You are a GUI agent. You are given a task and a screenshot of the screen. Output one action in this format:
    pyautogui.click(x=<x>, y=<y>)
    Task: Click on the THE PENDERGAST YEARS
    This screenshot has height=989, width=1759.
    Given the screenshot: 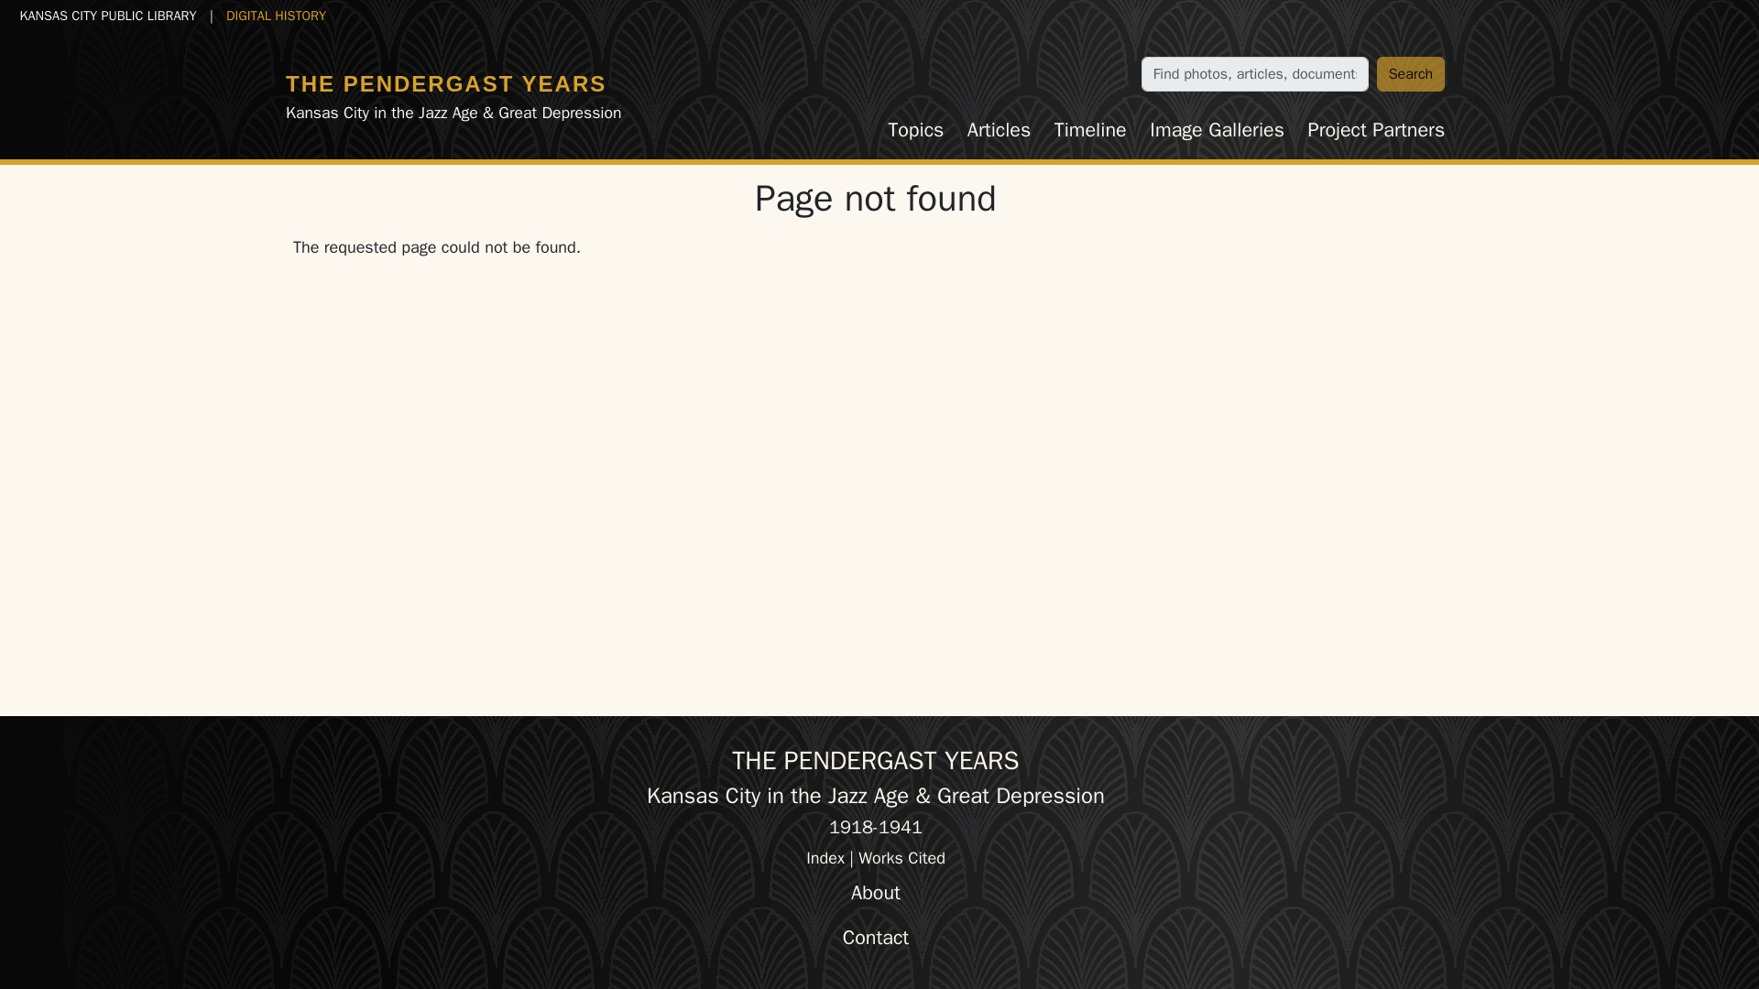 What is the action you would take?
    pyautogui.click(x=445, y=82)
    